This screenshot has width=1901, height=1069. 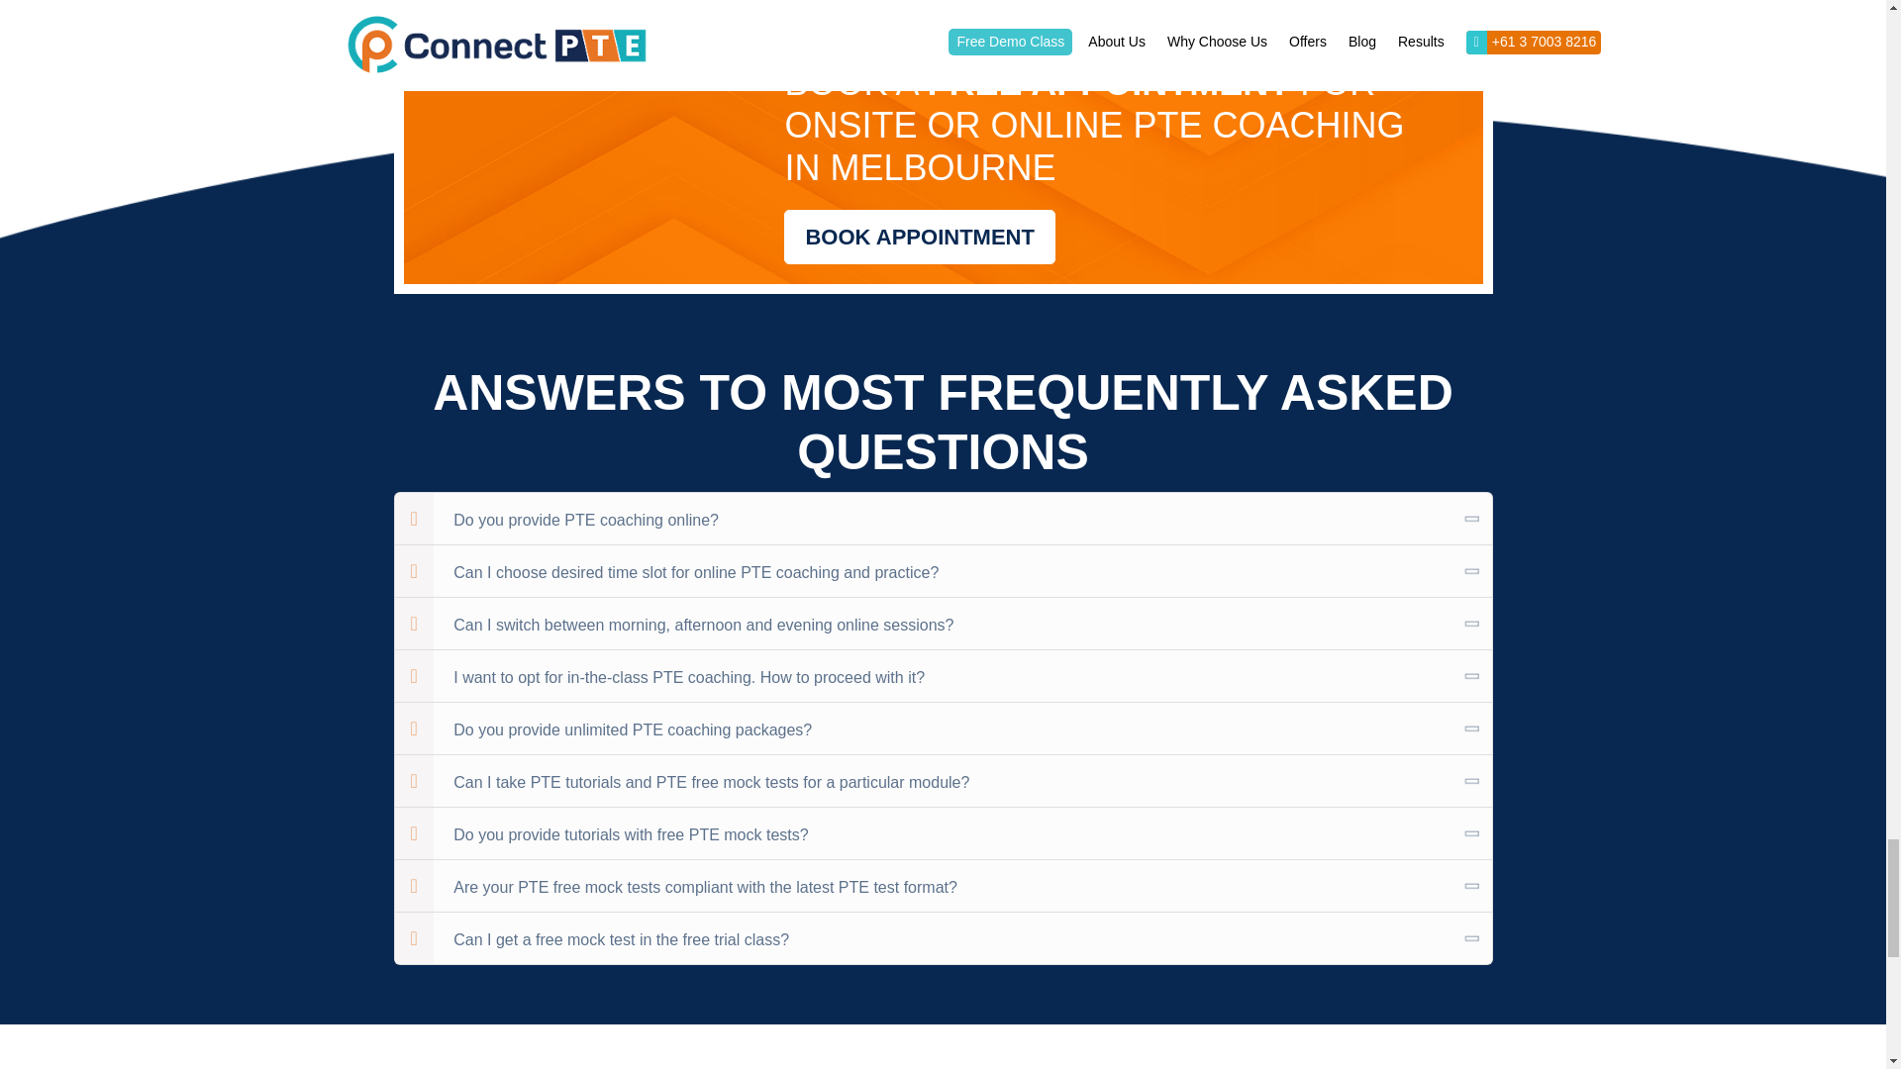 I want to click on Can I get a free mock test in the free trial class?, so click(x=942, y=938).